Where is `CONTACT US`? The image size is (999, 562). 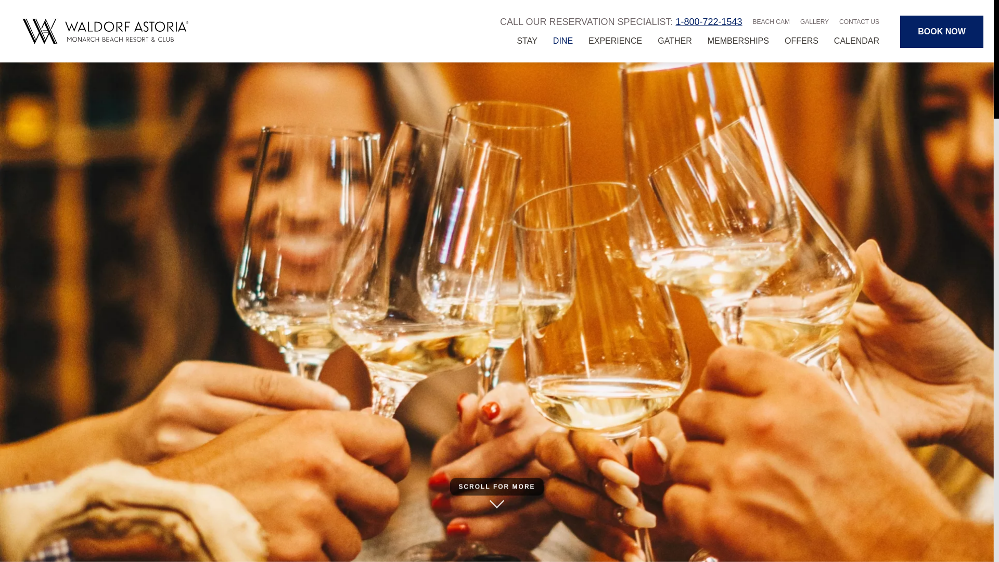 CONTACT US is located at coordinates (859, 22).